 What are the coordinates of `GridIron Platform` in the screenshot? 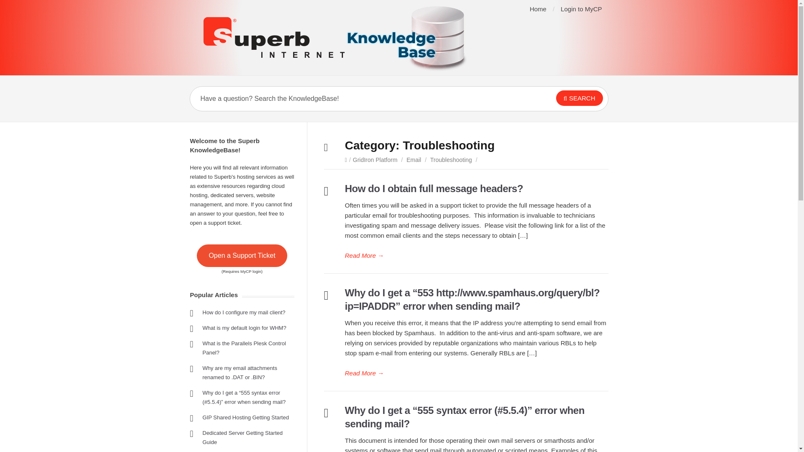 It's located at (375, 159).